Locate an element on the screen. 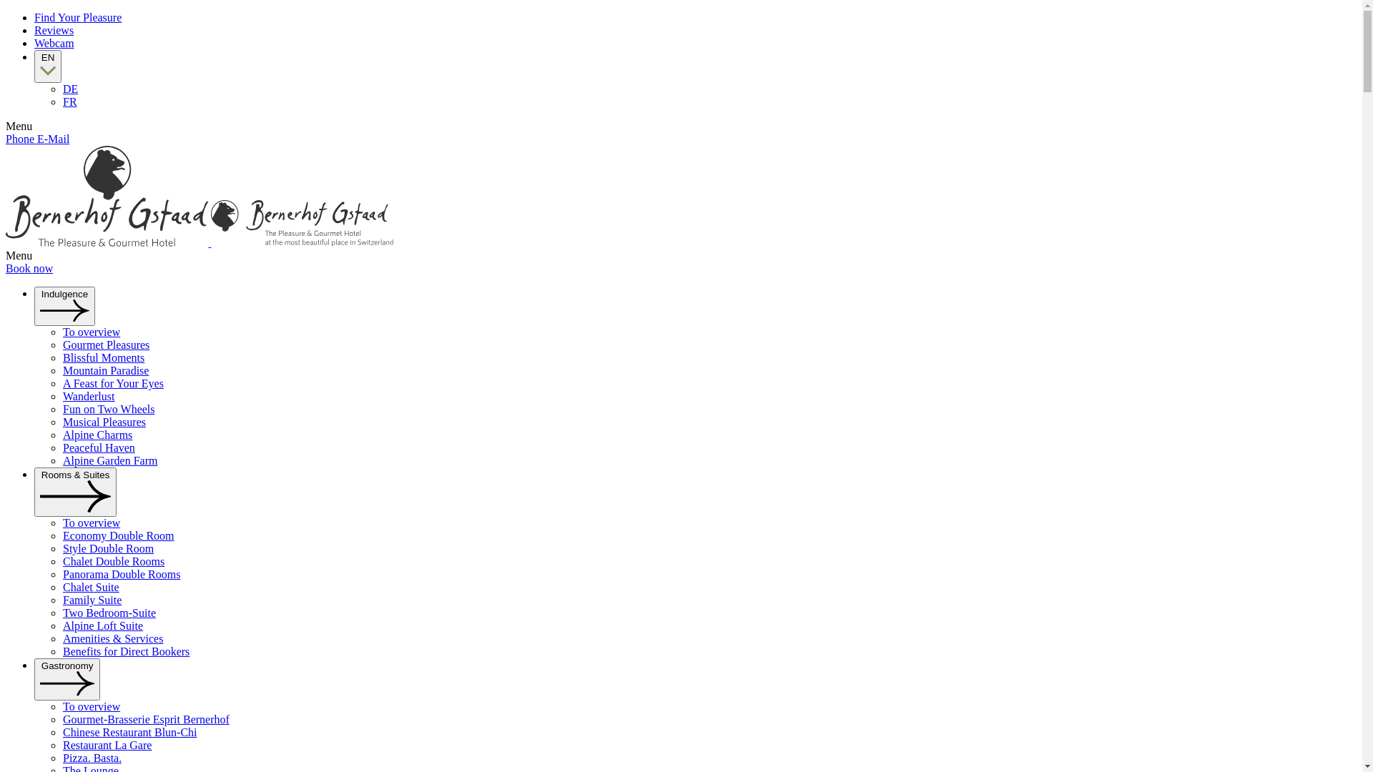  Wanderlust is located at coordinates (89, 396).